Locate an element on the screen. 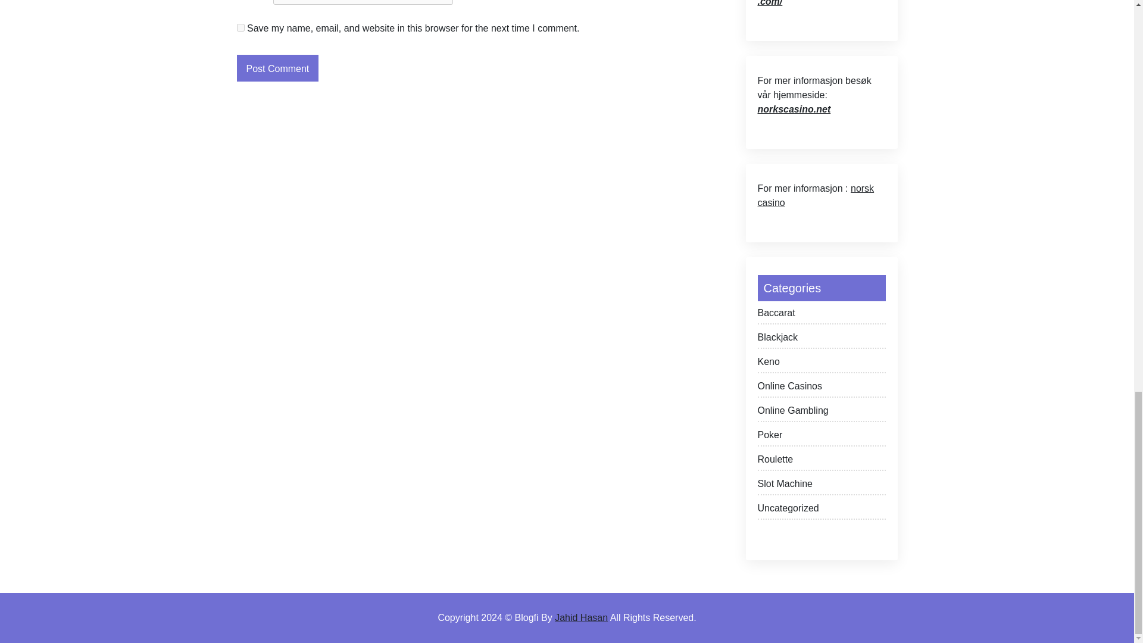  Keno is located at coordinates (820, 364).